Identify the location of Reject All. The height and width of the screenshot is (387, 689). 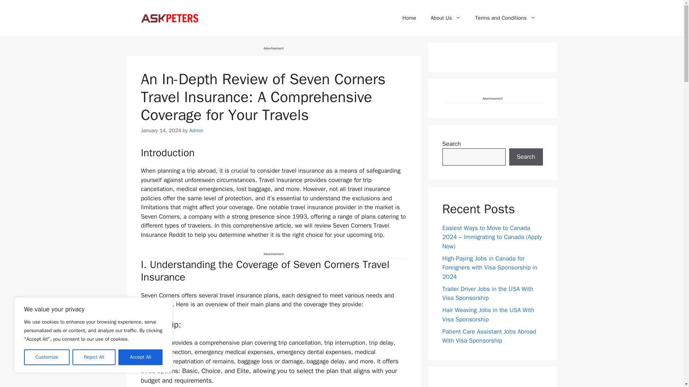
(94, 357).